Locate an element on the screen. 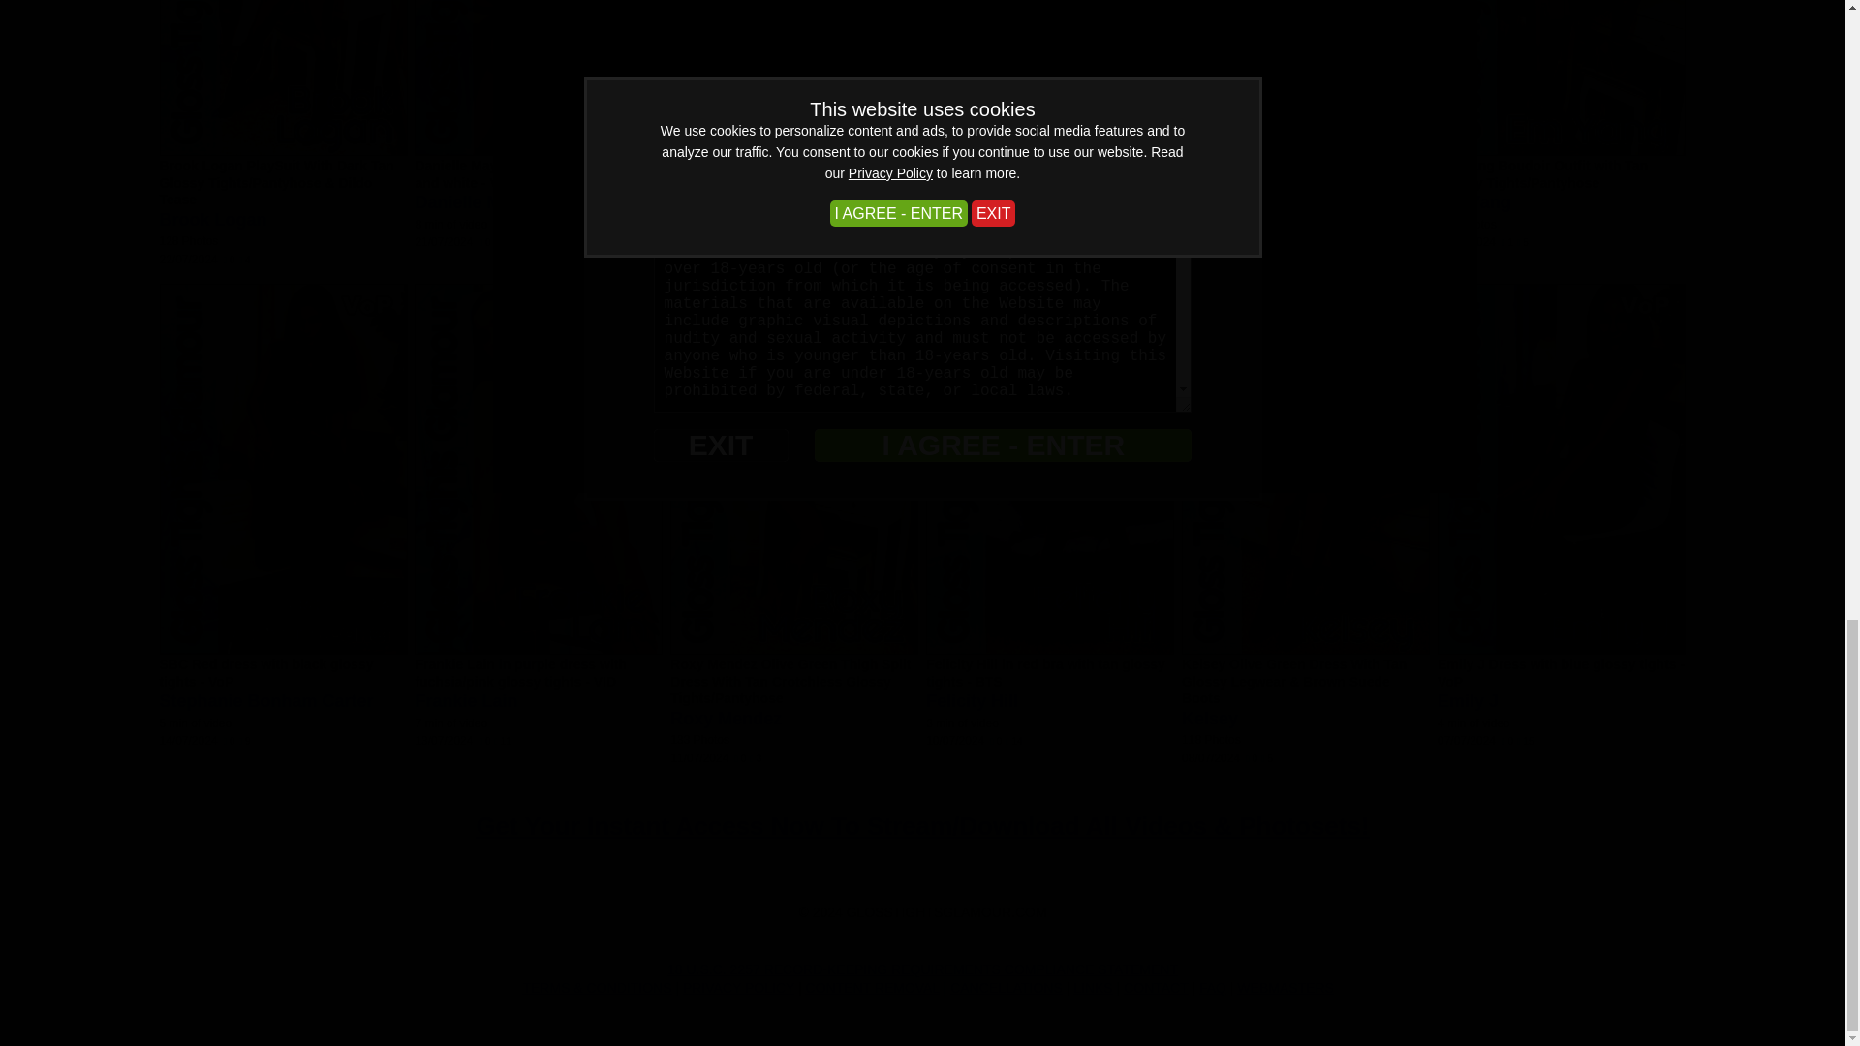  Danielle Maye - Sheer delight in black and white - VoP is located at coordinates (535, 174).